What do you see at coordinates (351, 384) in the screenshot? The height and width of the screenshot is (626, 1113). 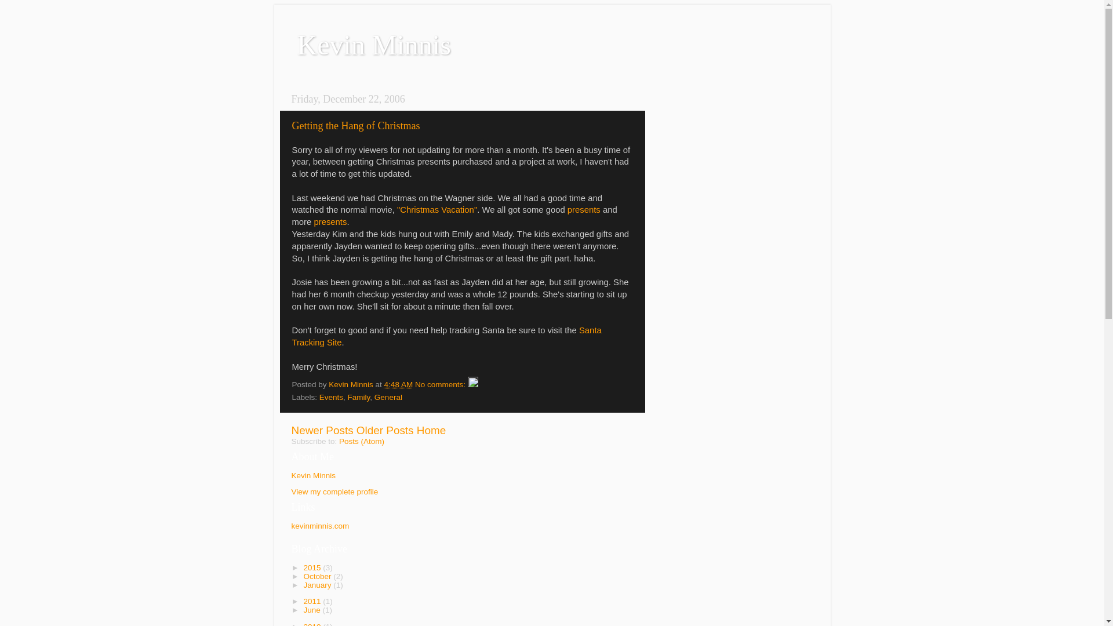 I see `author profile` at bounding box center [351, 384].